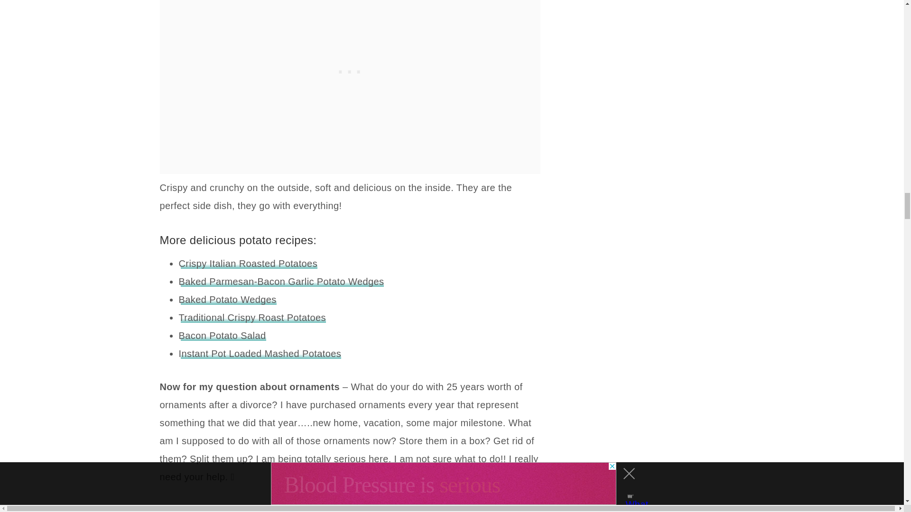 This screenshot has width=911, height=512. I want to click on Instant Pot Loaded Mashed Potatoes, so click(260, 354).